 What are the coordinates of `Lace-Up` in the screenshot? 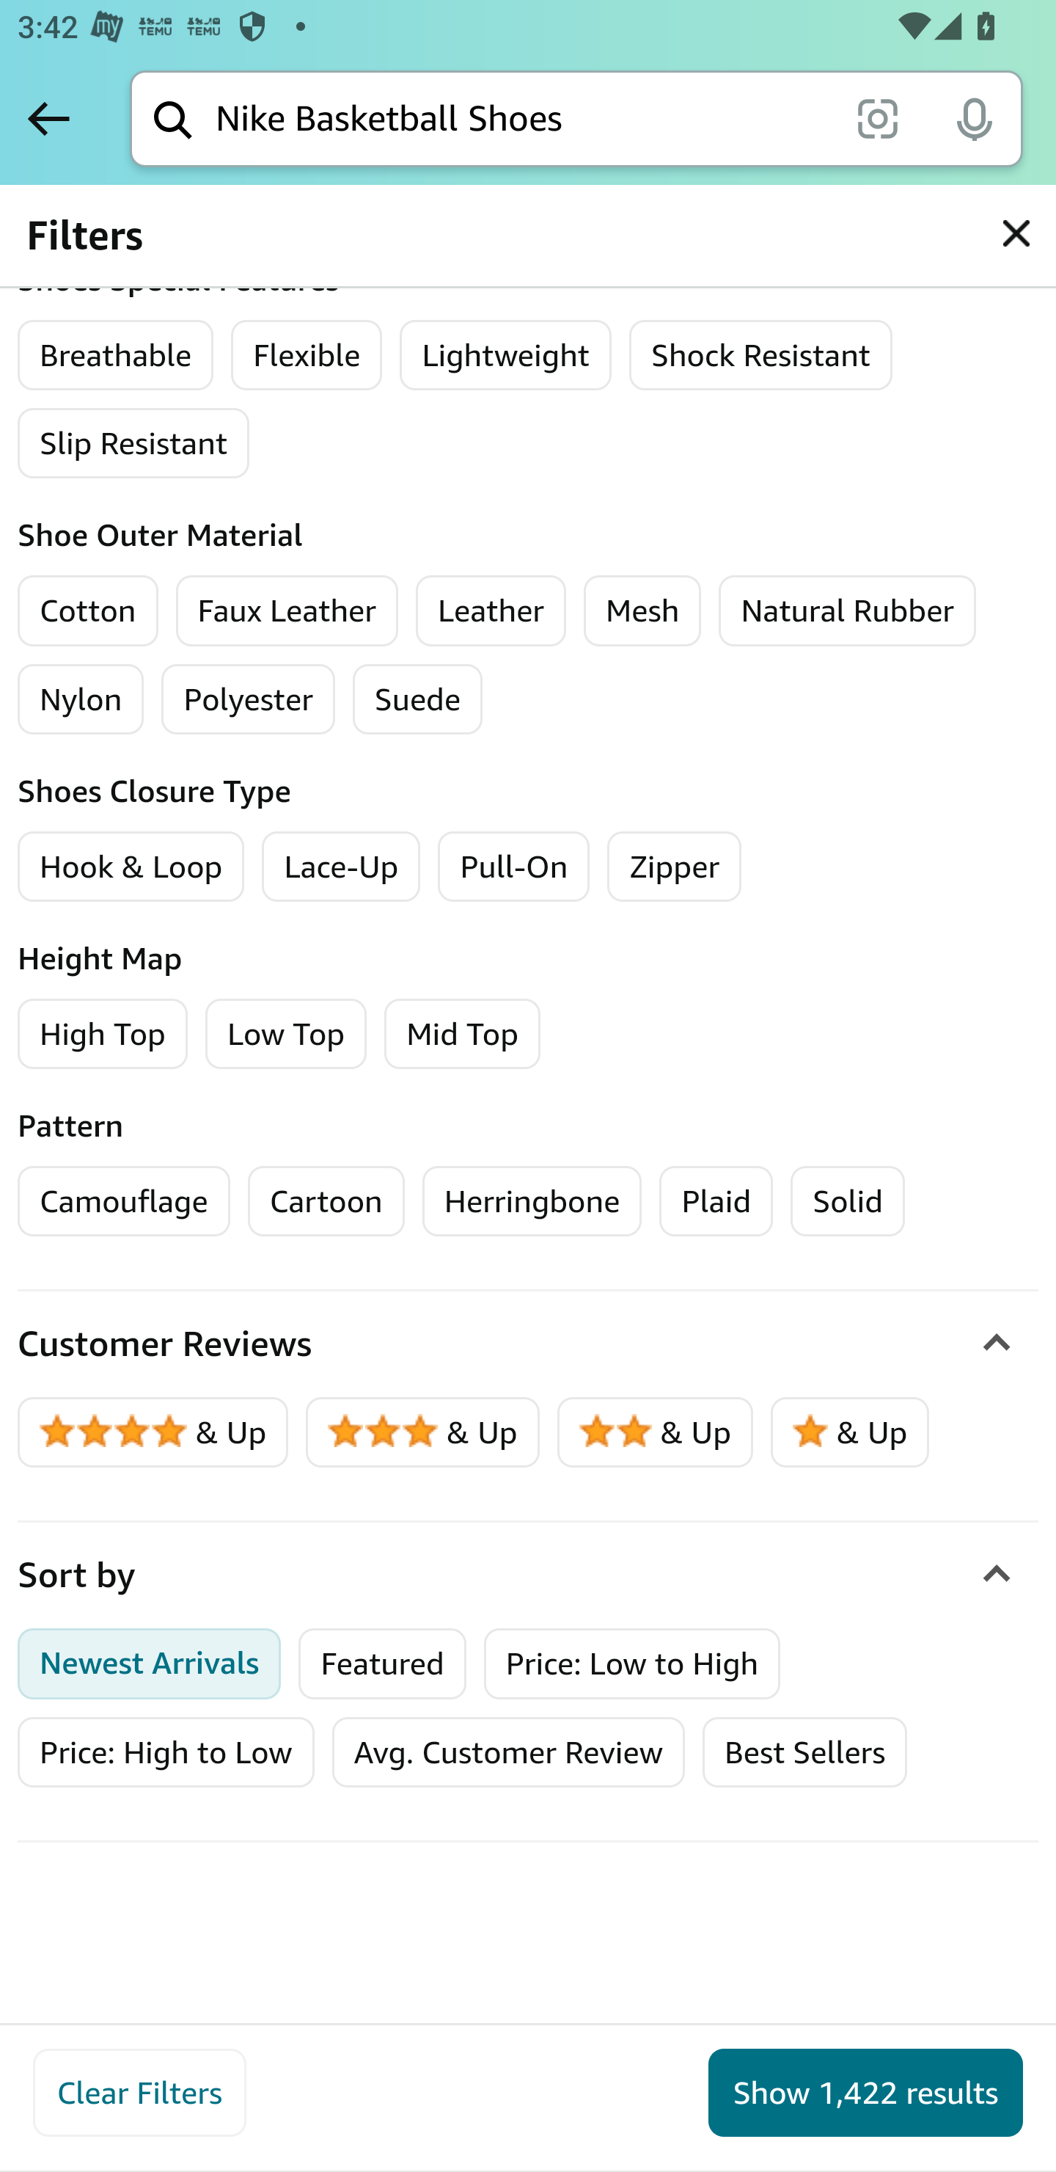 It's located at (342, 866).